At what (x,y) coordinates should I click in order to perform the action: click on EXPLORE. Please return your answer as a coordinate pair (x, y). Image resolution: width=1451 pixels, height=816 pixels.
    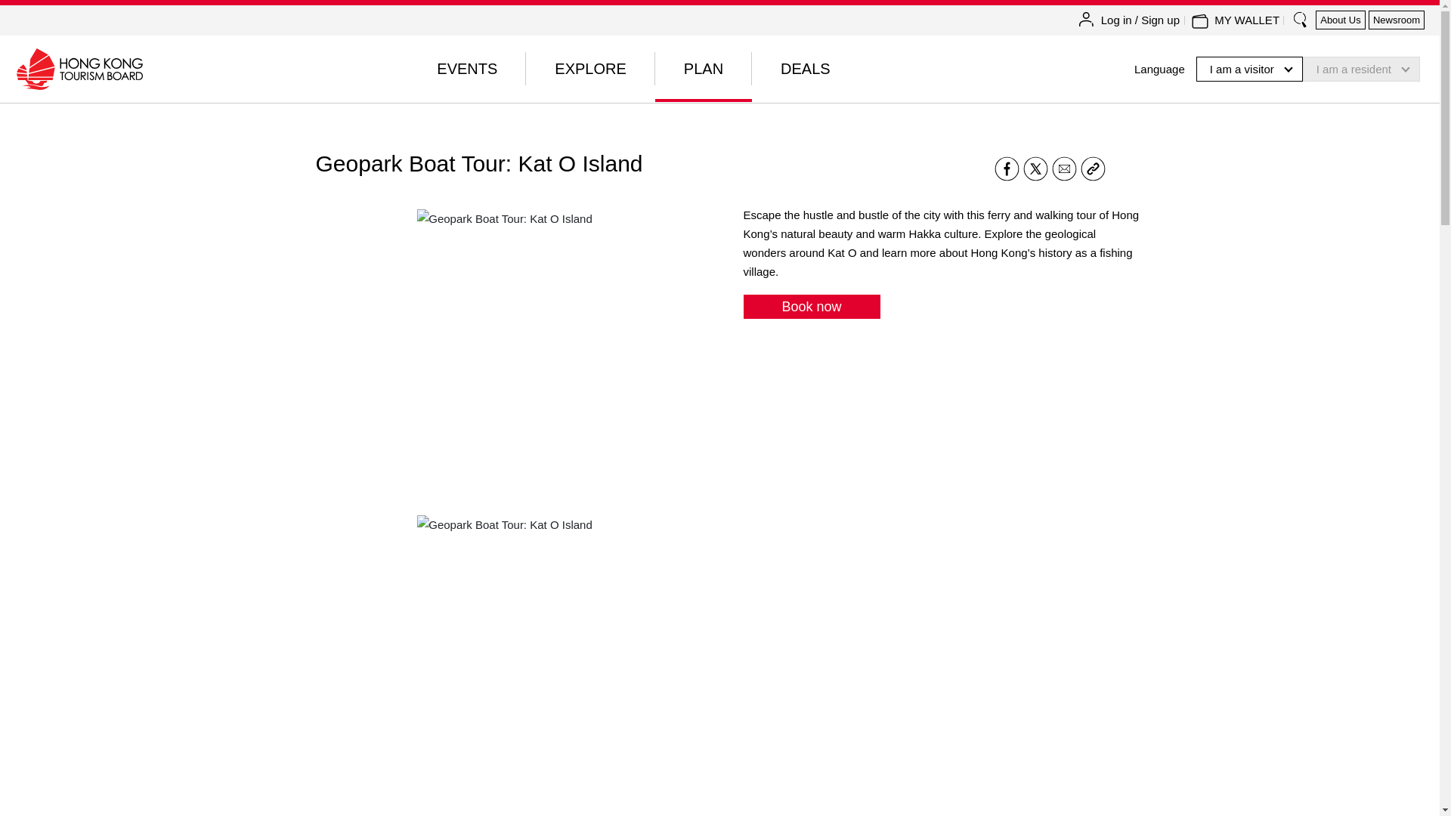
    Looking at the image, I should click on (589, 69).